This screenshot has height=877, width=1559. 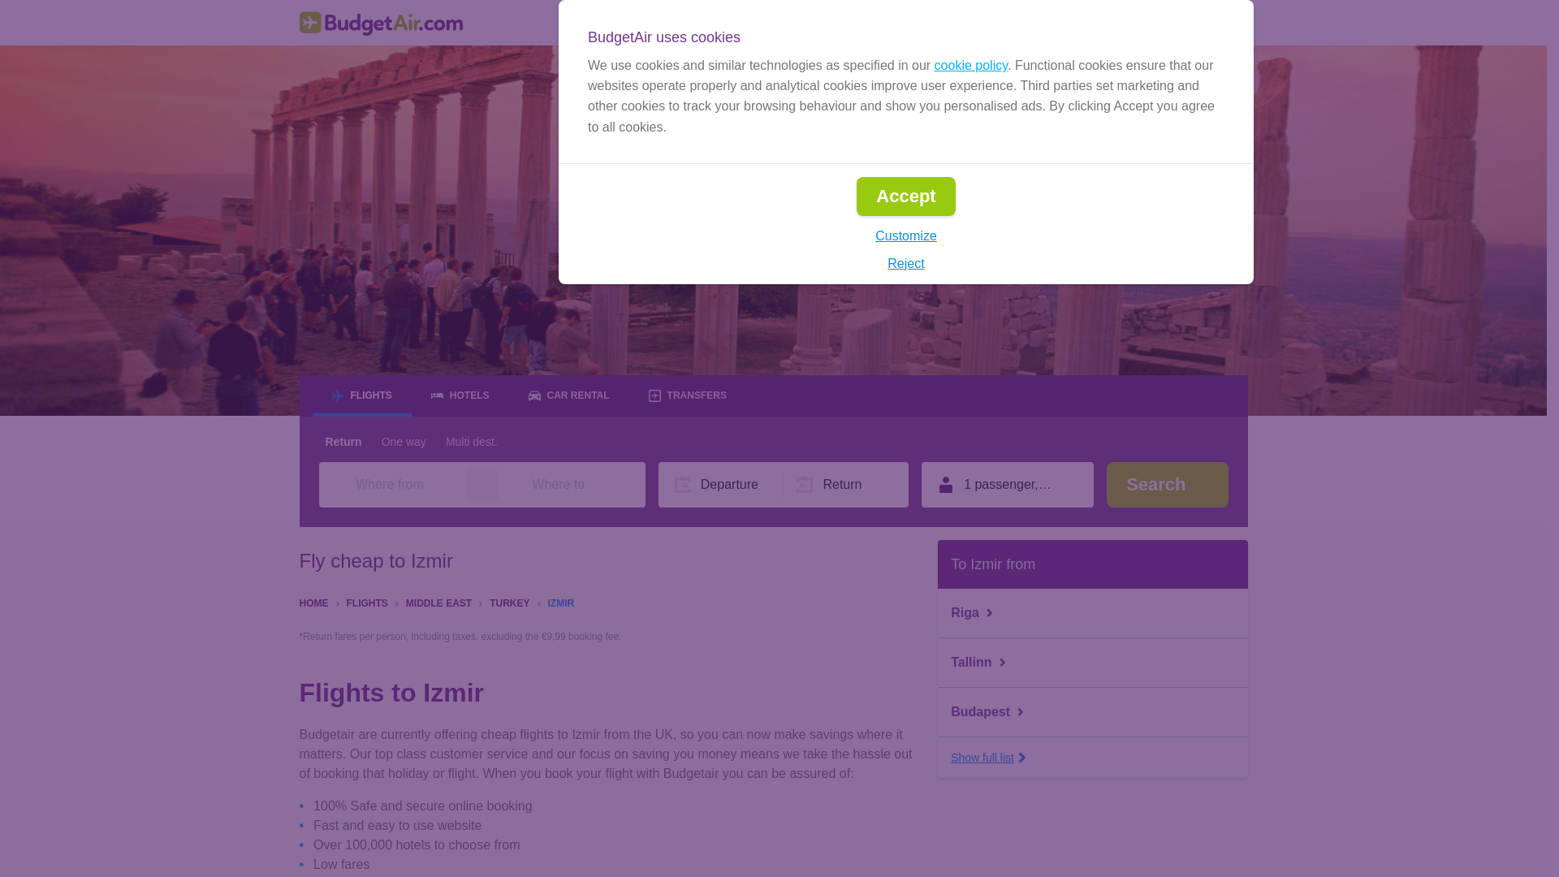 I want to click on English, so click(x=966, y=23).